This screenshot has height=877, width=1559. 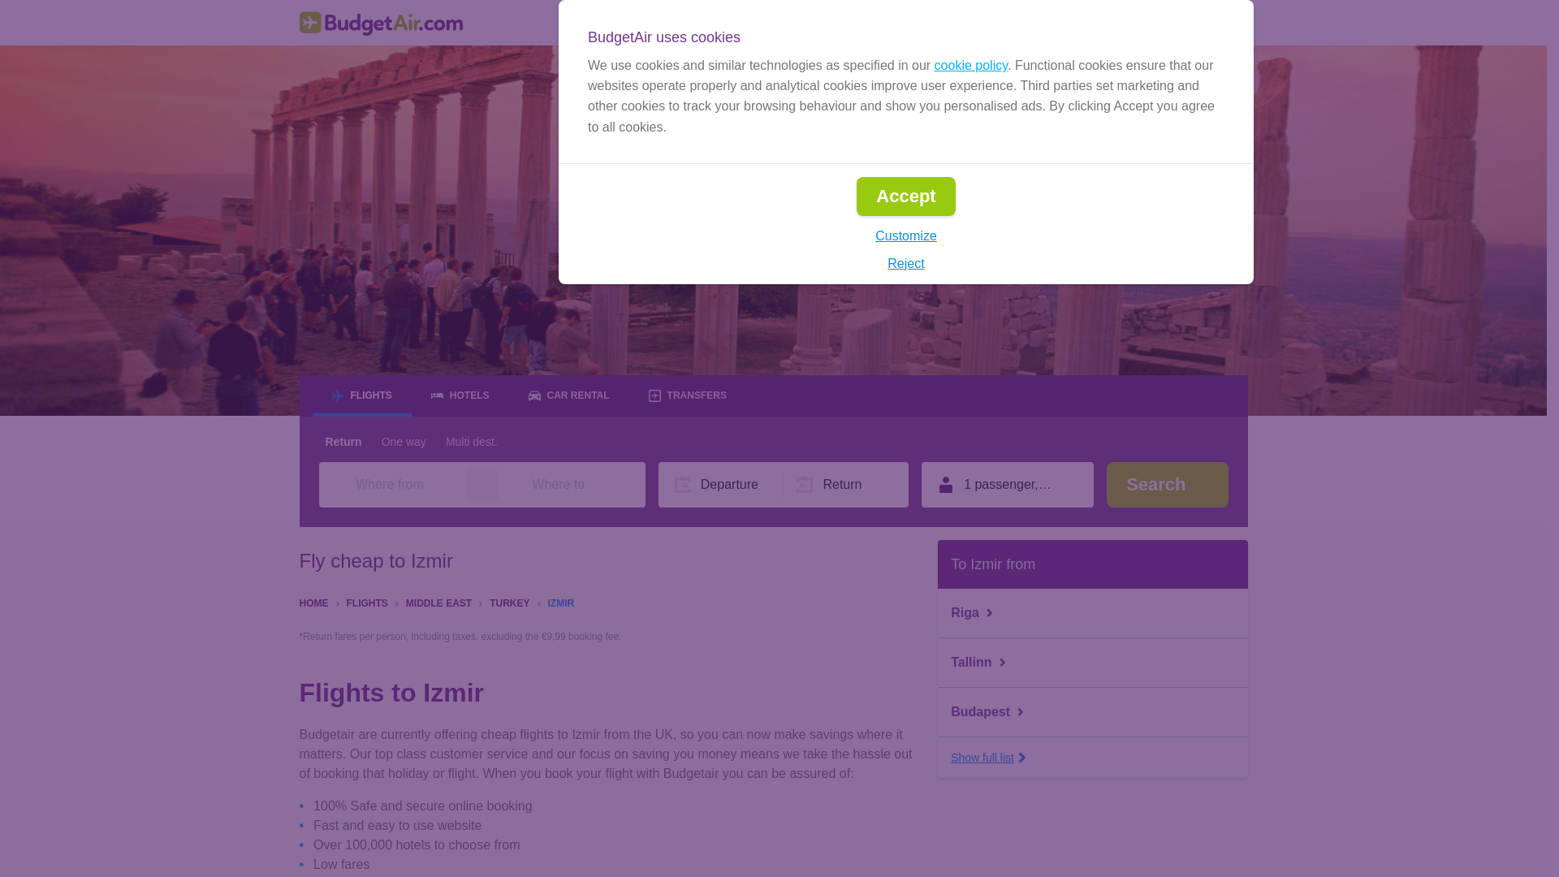 I want to click on English, so click(x=966, y=23).